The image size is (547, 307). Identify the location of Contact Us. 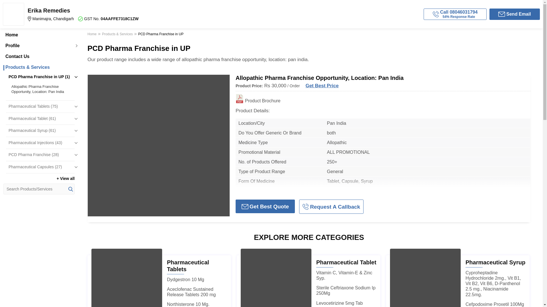
(39, 35).